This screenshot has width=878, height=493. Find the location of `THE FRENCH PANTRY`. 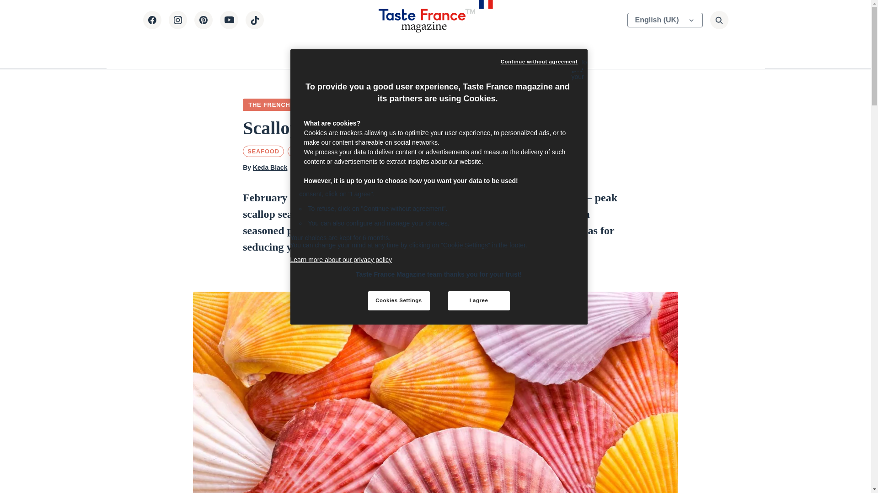

THE FRENCH PANTRY is located at coordinates (284, 105).